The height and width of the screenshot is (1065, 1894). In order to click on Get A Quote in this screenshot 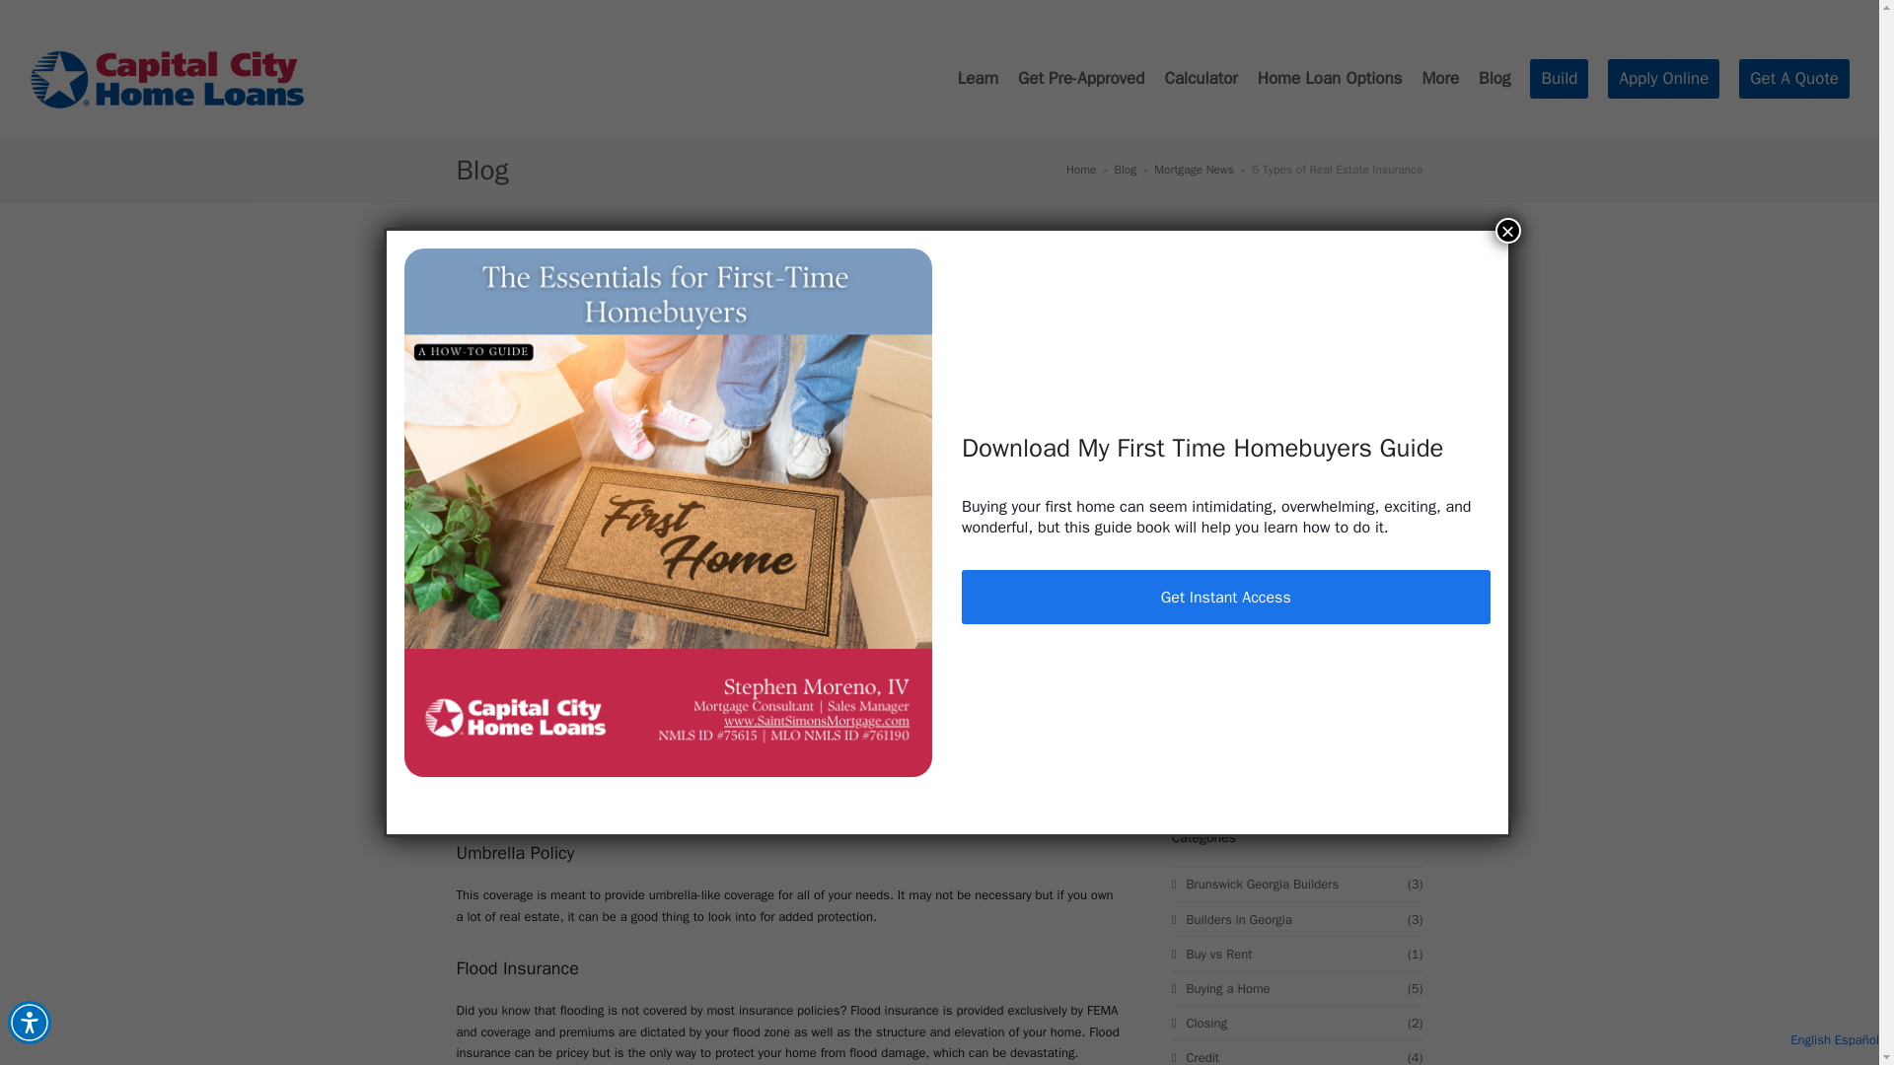, I will do `click(1330, 79)`.